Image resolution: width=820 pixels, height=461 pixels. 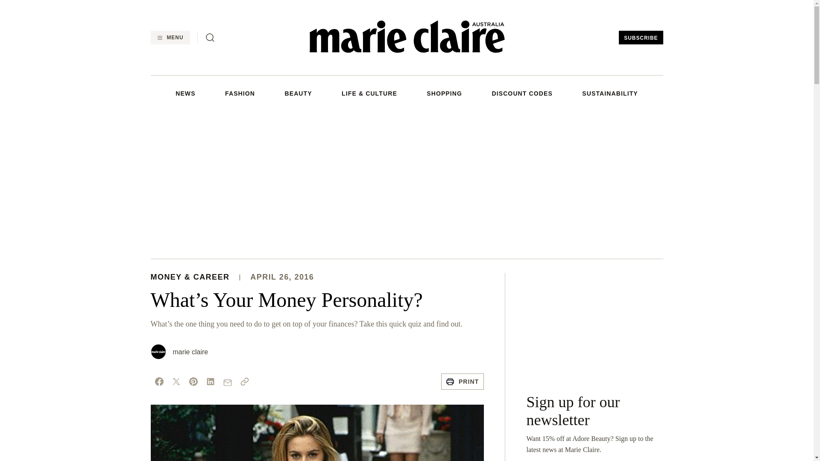 I want to click on SHOPPING, so click(x=444, y=93).